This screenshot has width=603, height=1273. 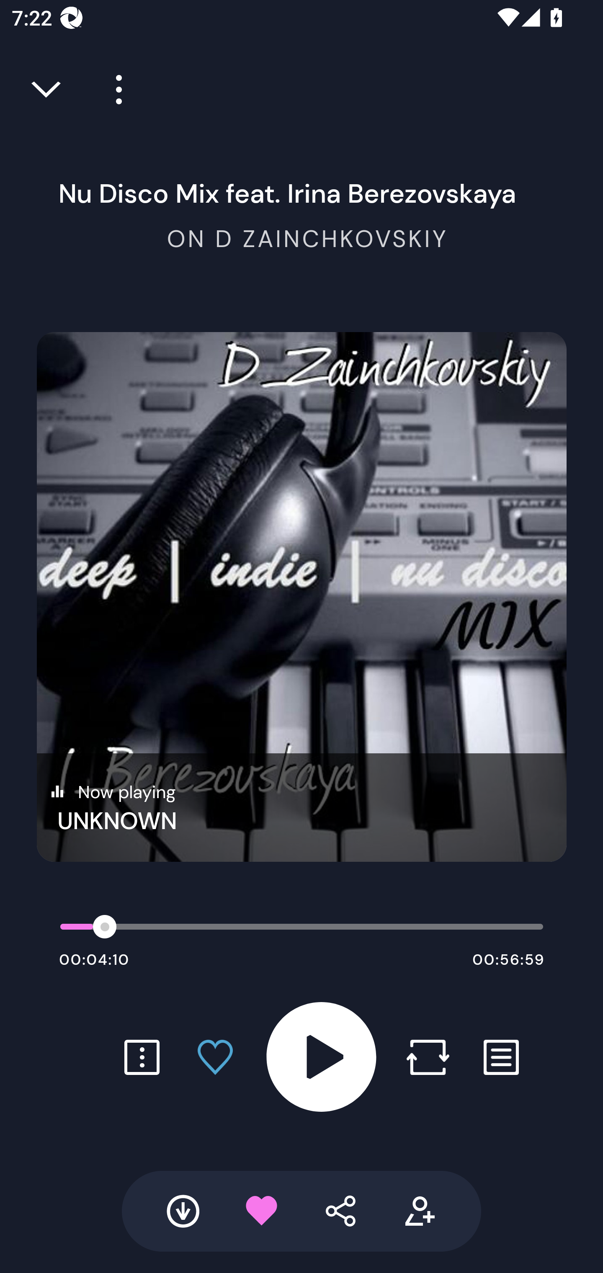 I want to click on Repost button, so click(x=428, y=1057).